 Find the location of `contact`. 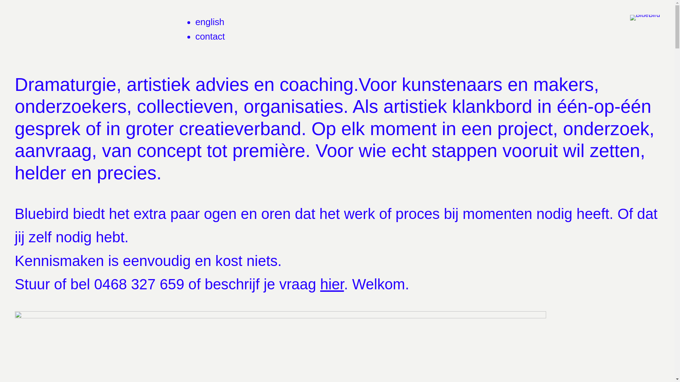

contact is located at coordinates (210, 36).